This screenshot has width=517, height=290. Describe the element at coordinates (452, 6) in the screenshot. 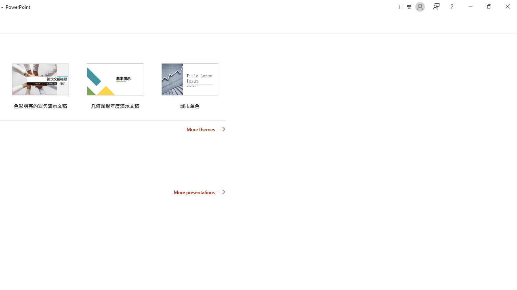

I see `Help` at that location.